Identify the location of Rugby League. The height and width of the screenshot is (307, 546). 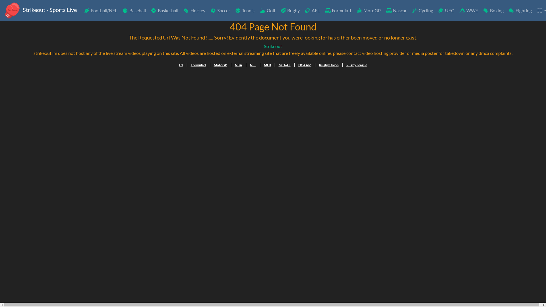
(357, 65).